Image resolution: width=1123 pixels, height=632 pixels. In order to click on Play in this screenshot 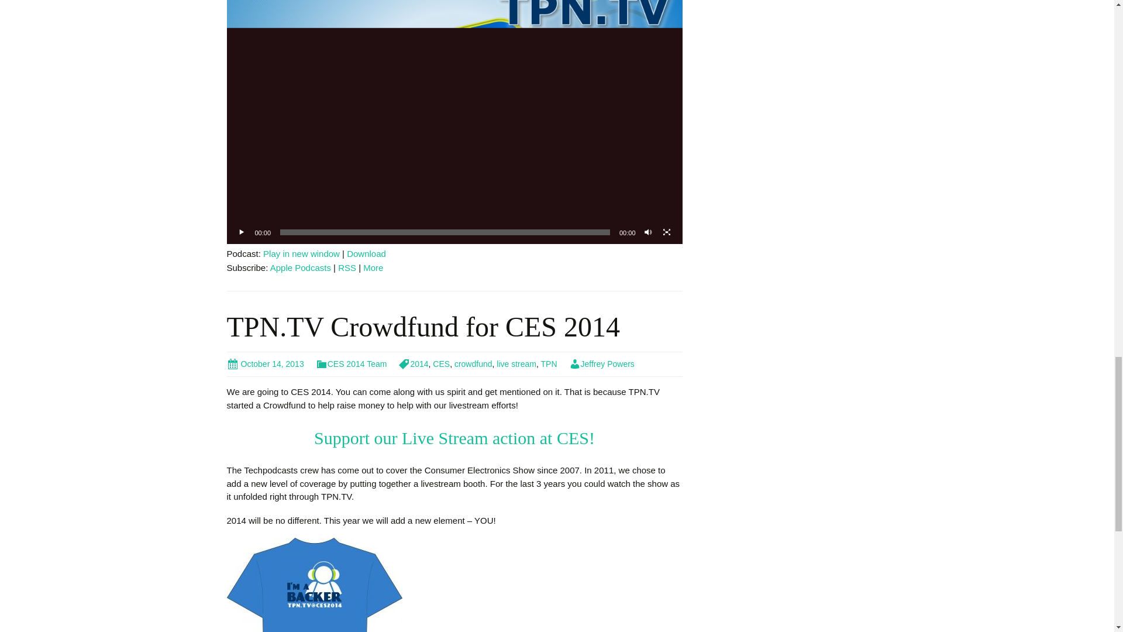, I will do `click(242, 232)`.